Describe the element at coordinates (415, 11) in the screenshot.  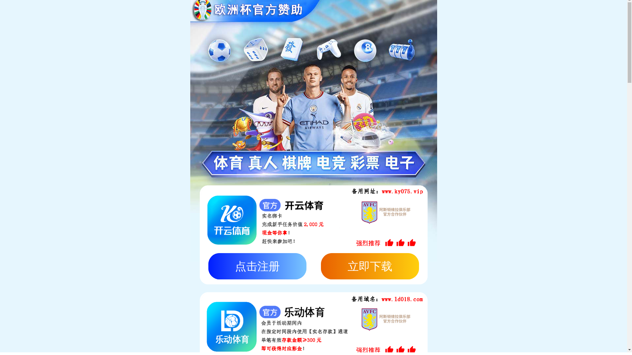
I see `About Us` at that location.